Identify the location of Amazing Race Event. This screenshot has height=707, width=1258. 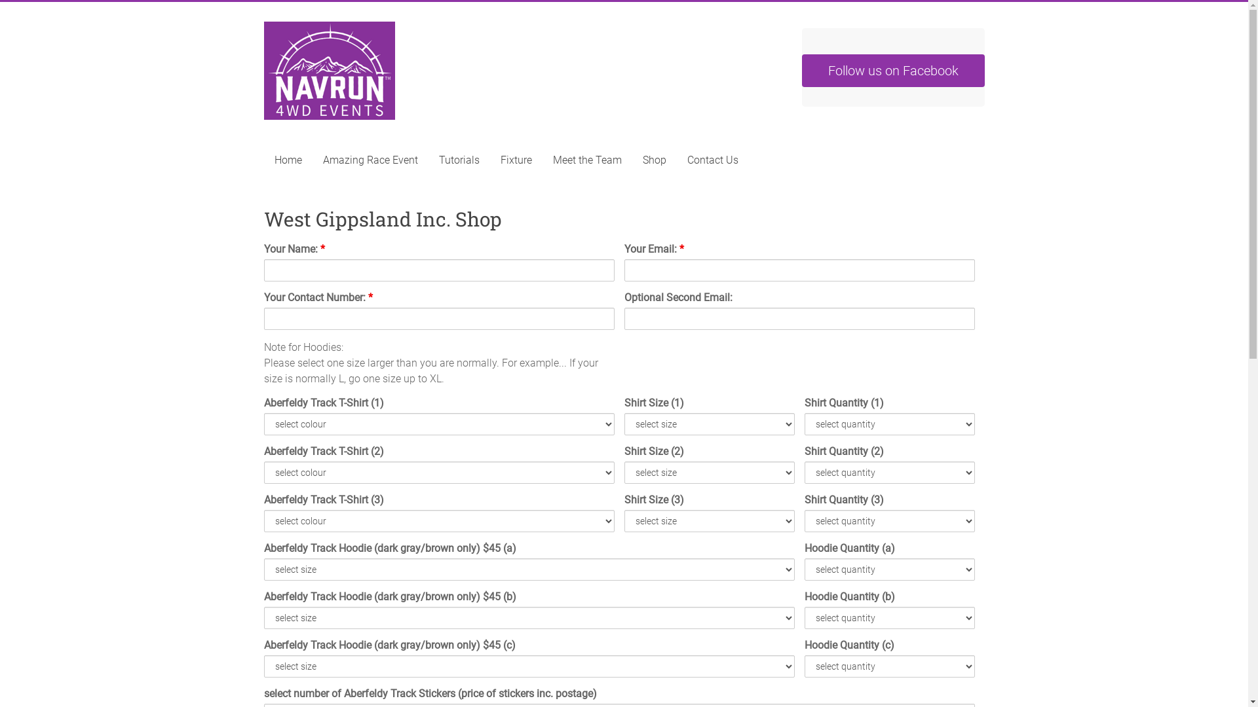
(370, 160).